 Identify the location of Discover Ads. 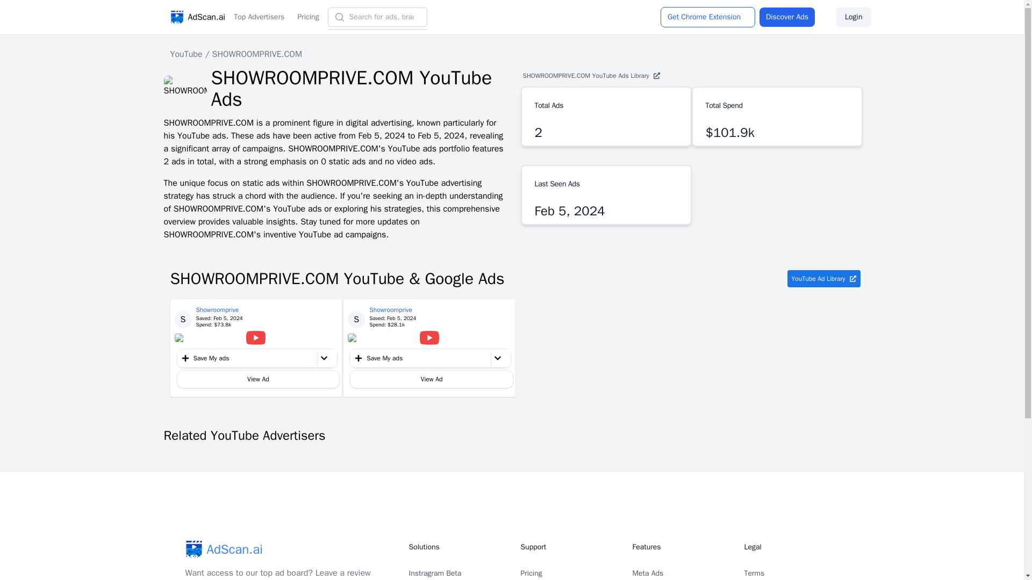
(787, 17).